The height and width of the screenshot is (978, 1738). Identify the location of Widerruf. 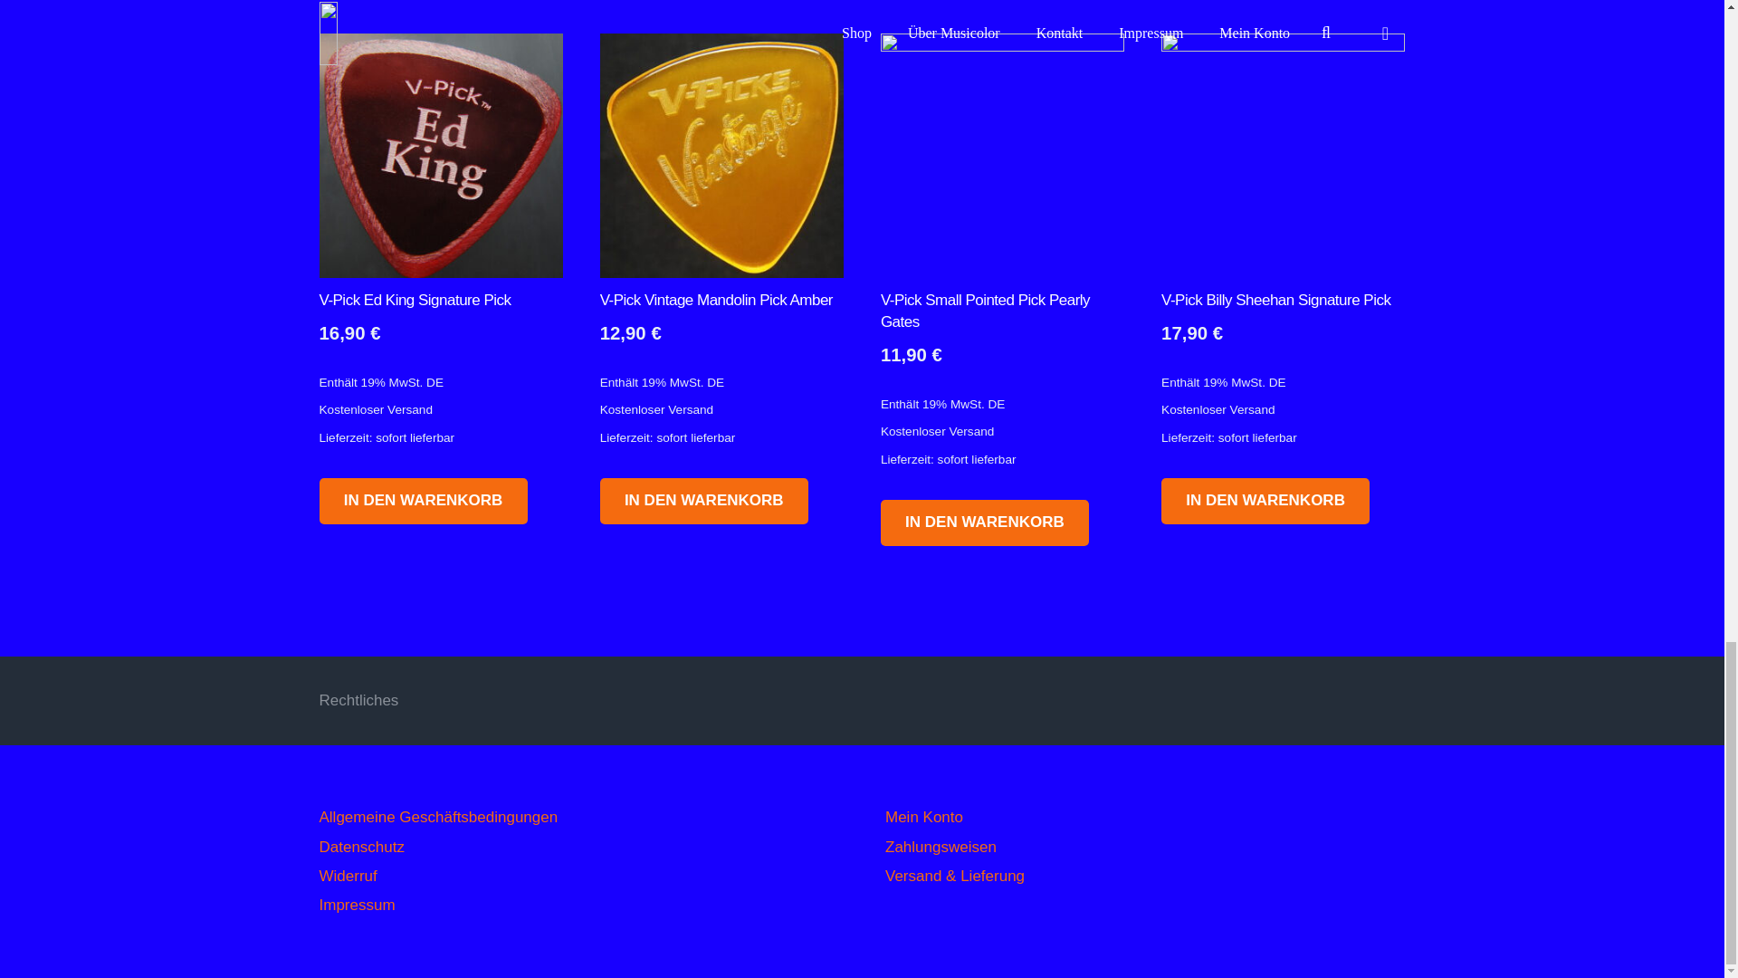
(348, 876).